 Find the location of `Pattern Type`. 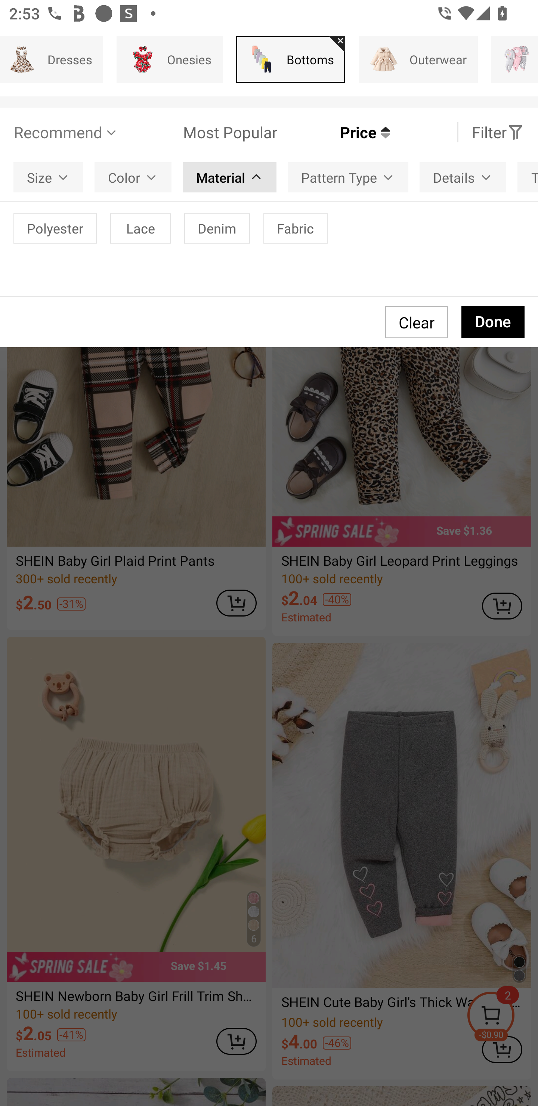

Pattern Type is located at coordinates (348, 177).